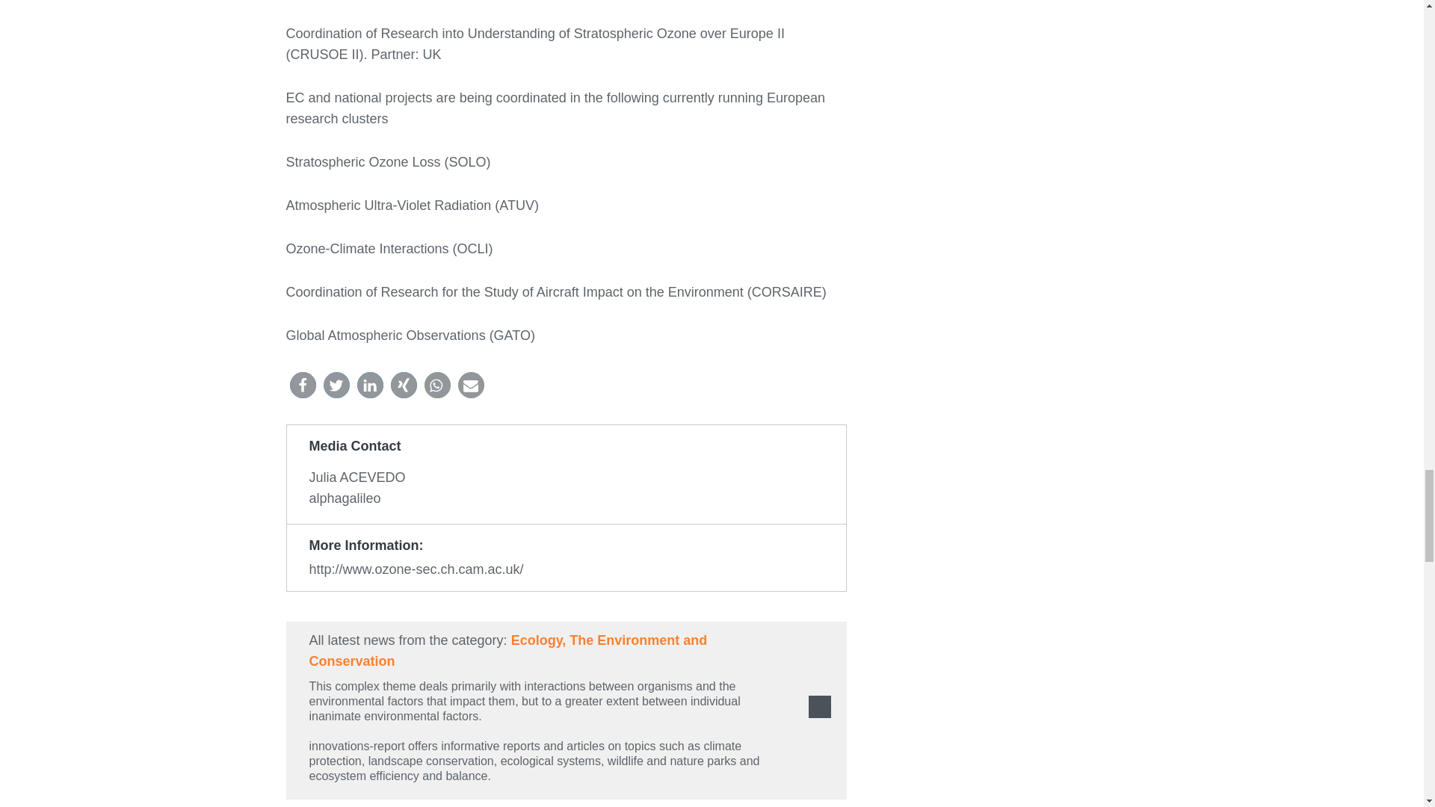  What do you see at coordinates (336, 385) in the screenshot?
I see `Share on Twitter` at bounding box center [336, 385].